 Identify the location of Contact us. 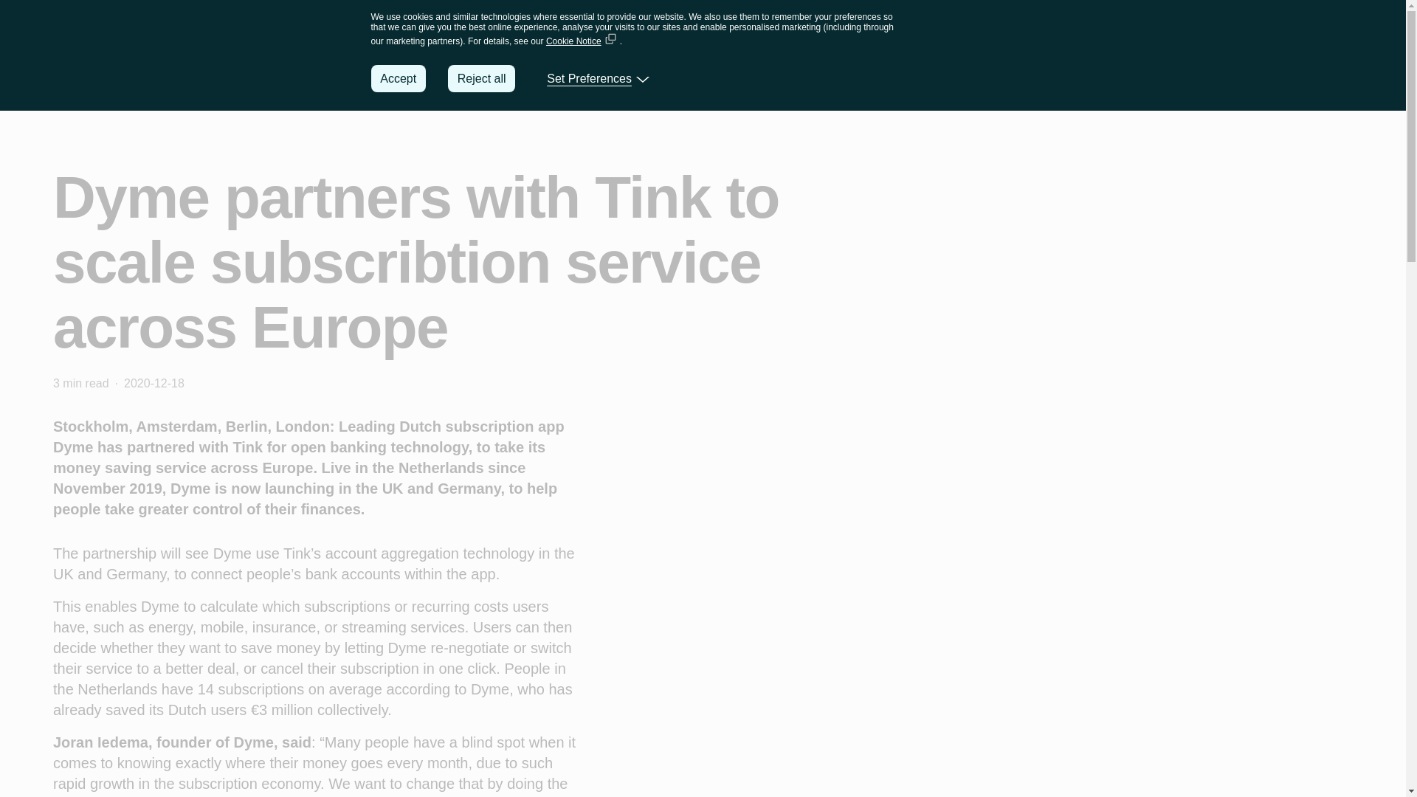
(1316, 83).